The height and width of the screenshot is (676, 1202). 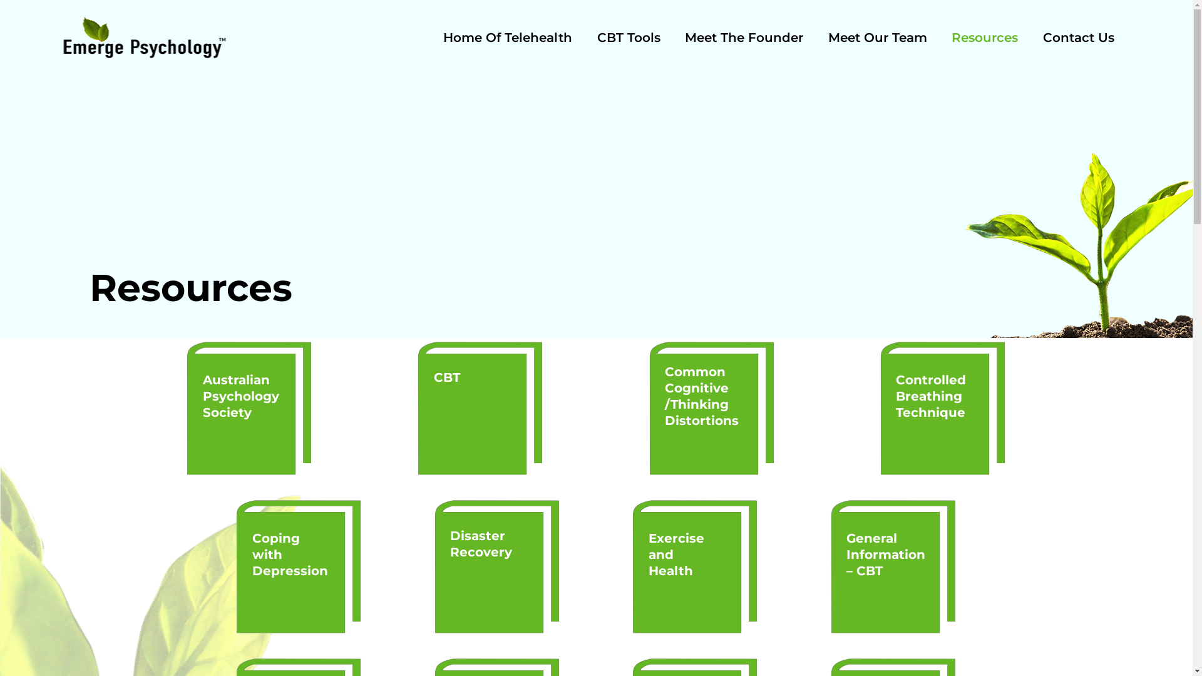 What do you see at coordinates (744, 40) in the screenshot?
I see `Meet The Founder` at bounding box center [744, 40].